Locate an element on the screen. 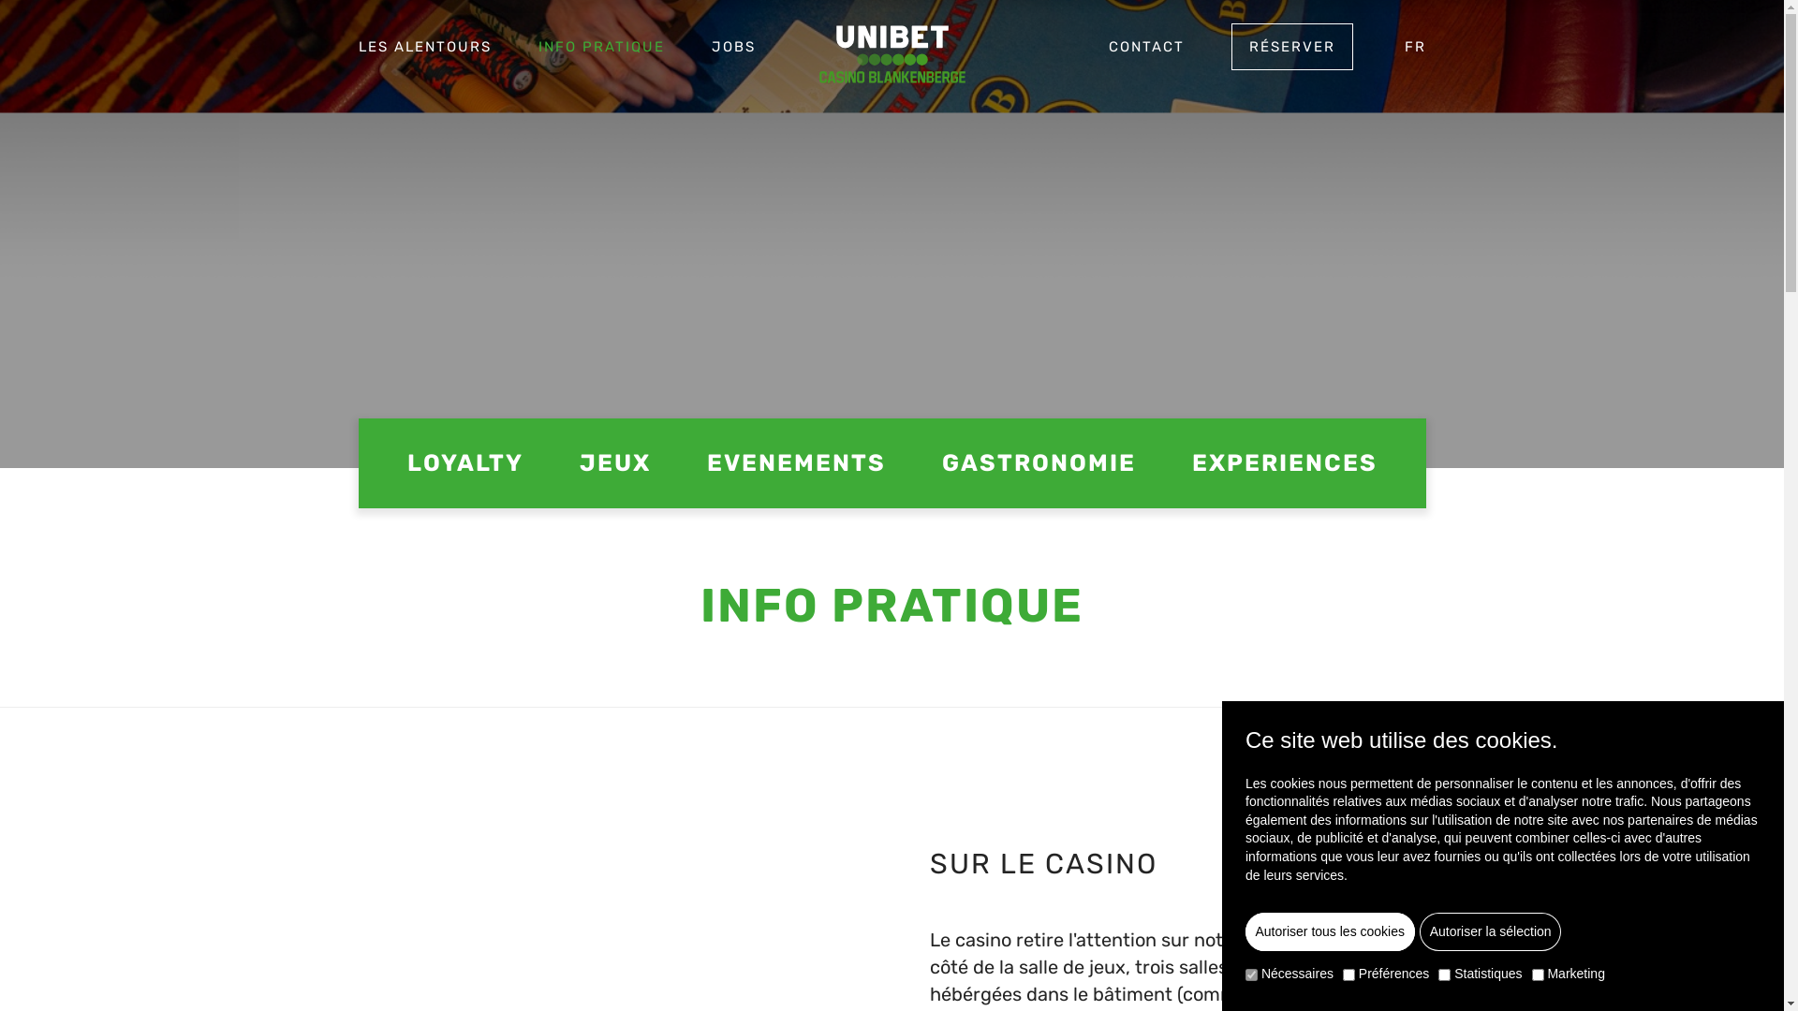 The width and height of the screenshot is (1798, 1011). LOYALTY is located at coordinates (464, 462).